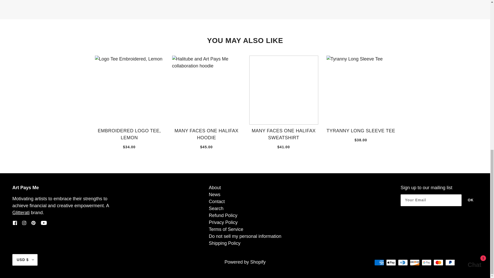 The width and height of the screenshot is (494, 278). Describe the element at coordinates (223, 215) in the screenshot. I see `Refund Policy` at that location.